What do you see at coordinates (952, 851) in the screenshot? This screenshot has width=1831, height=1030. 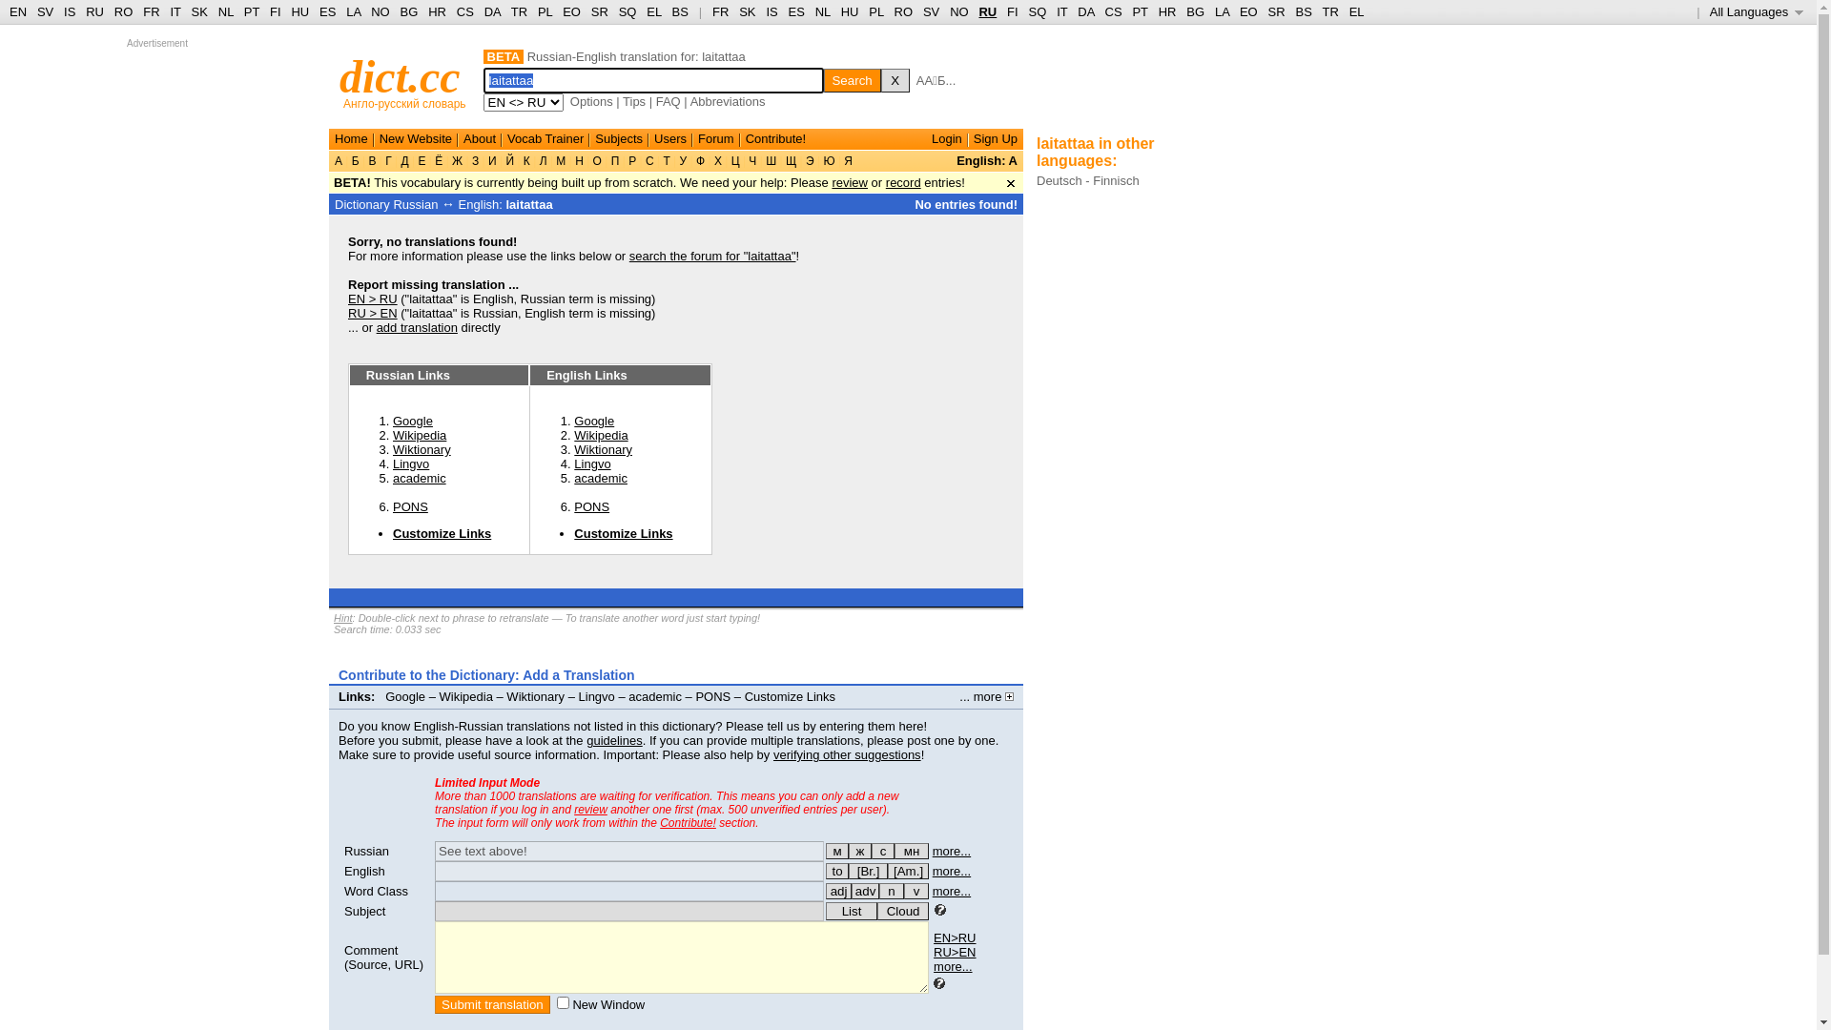 I see `more...` at bounding box center [952, 851].